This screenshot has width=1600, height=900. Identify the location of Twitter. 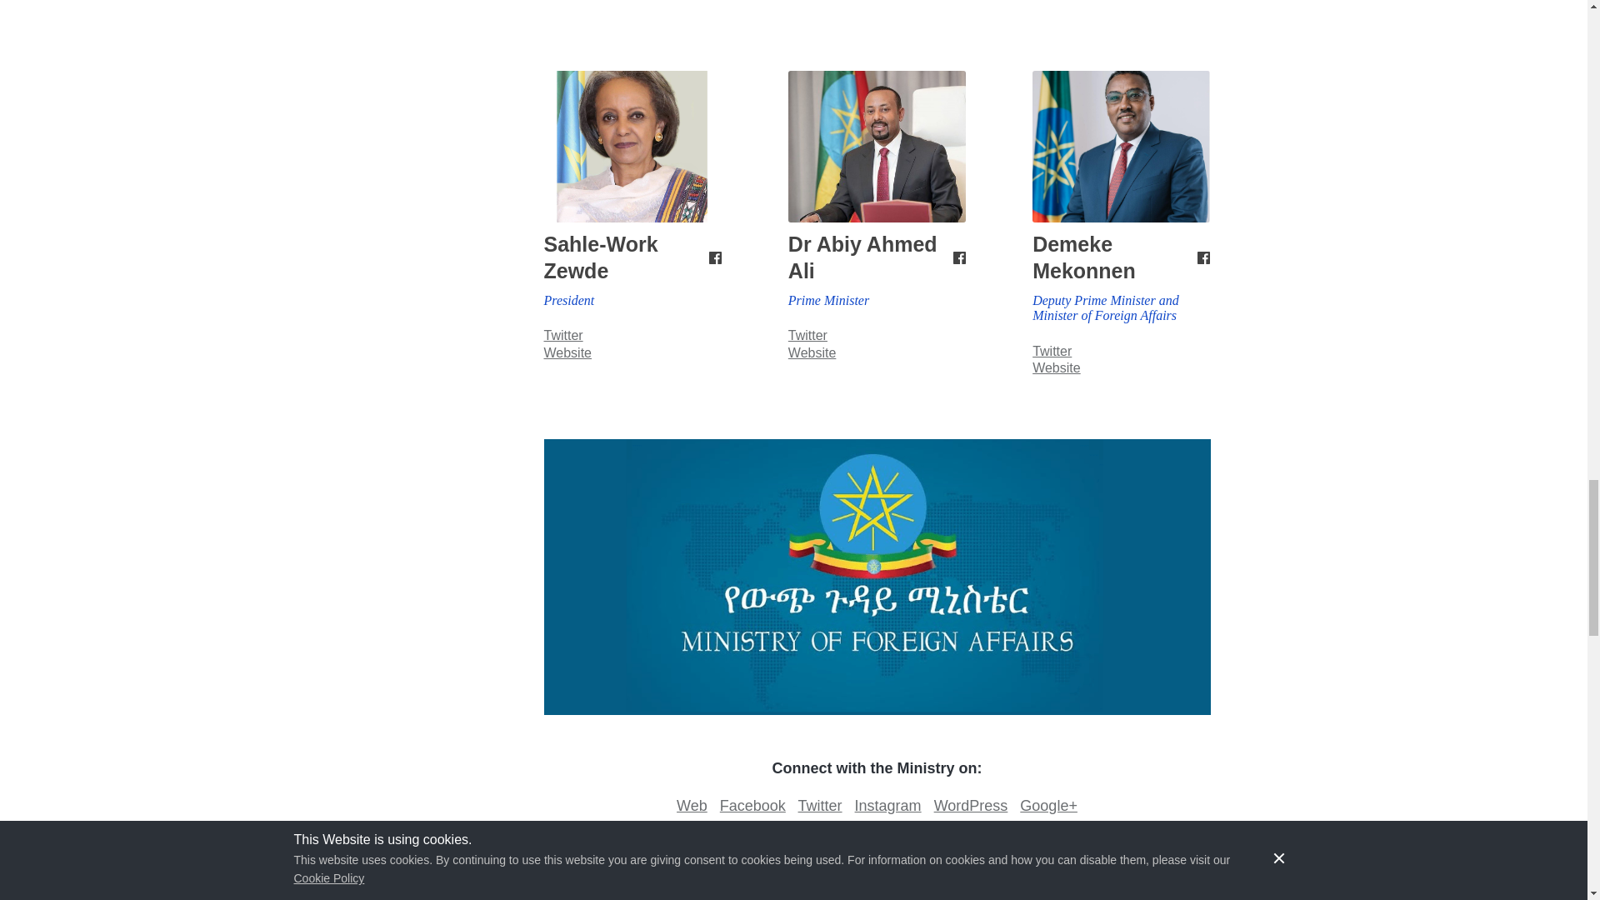
(807, 335).